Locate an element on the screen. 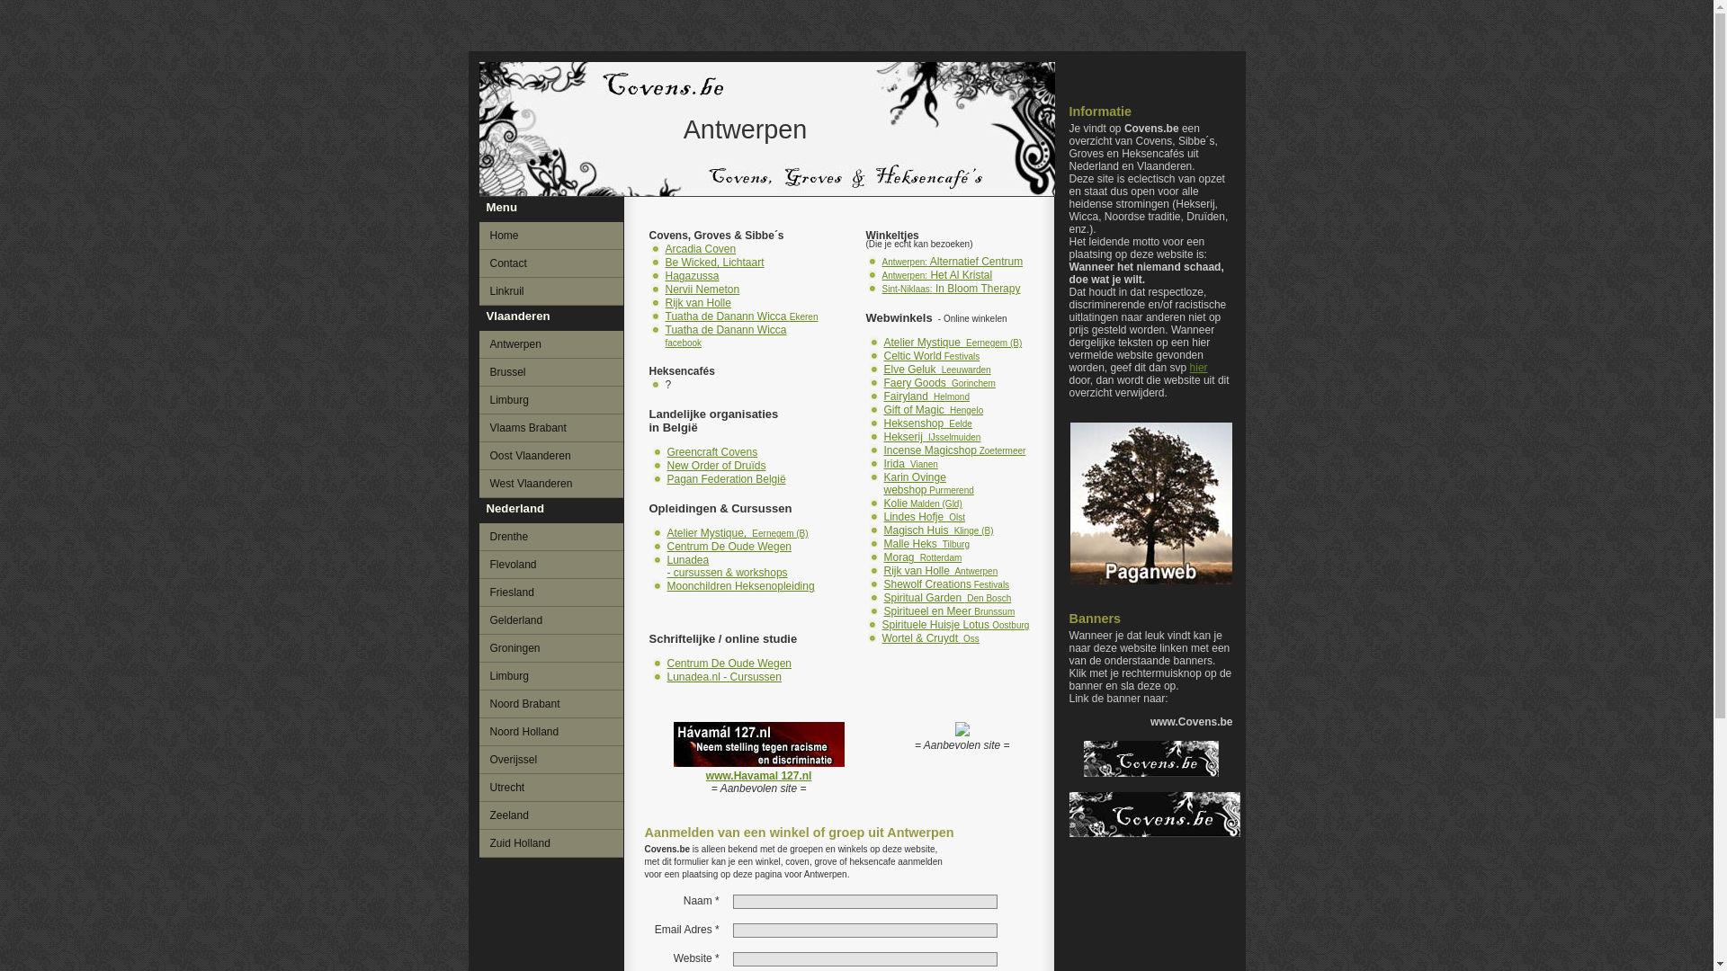  Gelderland is located at coordinates (550, 620).